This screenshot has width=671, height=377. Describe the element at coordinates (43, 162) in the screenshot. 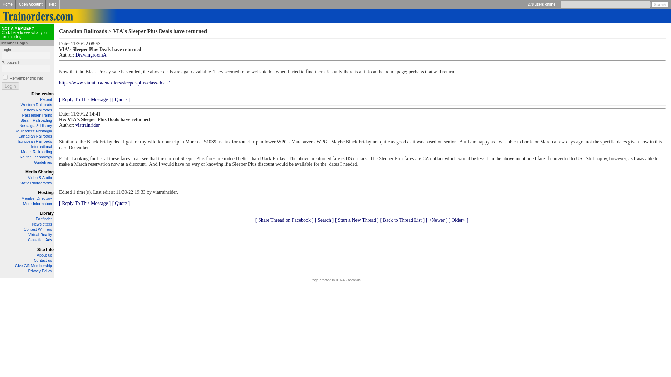

I see `Guidelines` at that location.